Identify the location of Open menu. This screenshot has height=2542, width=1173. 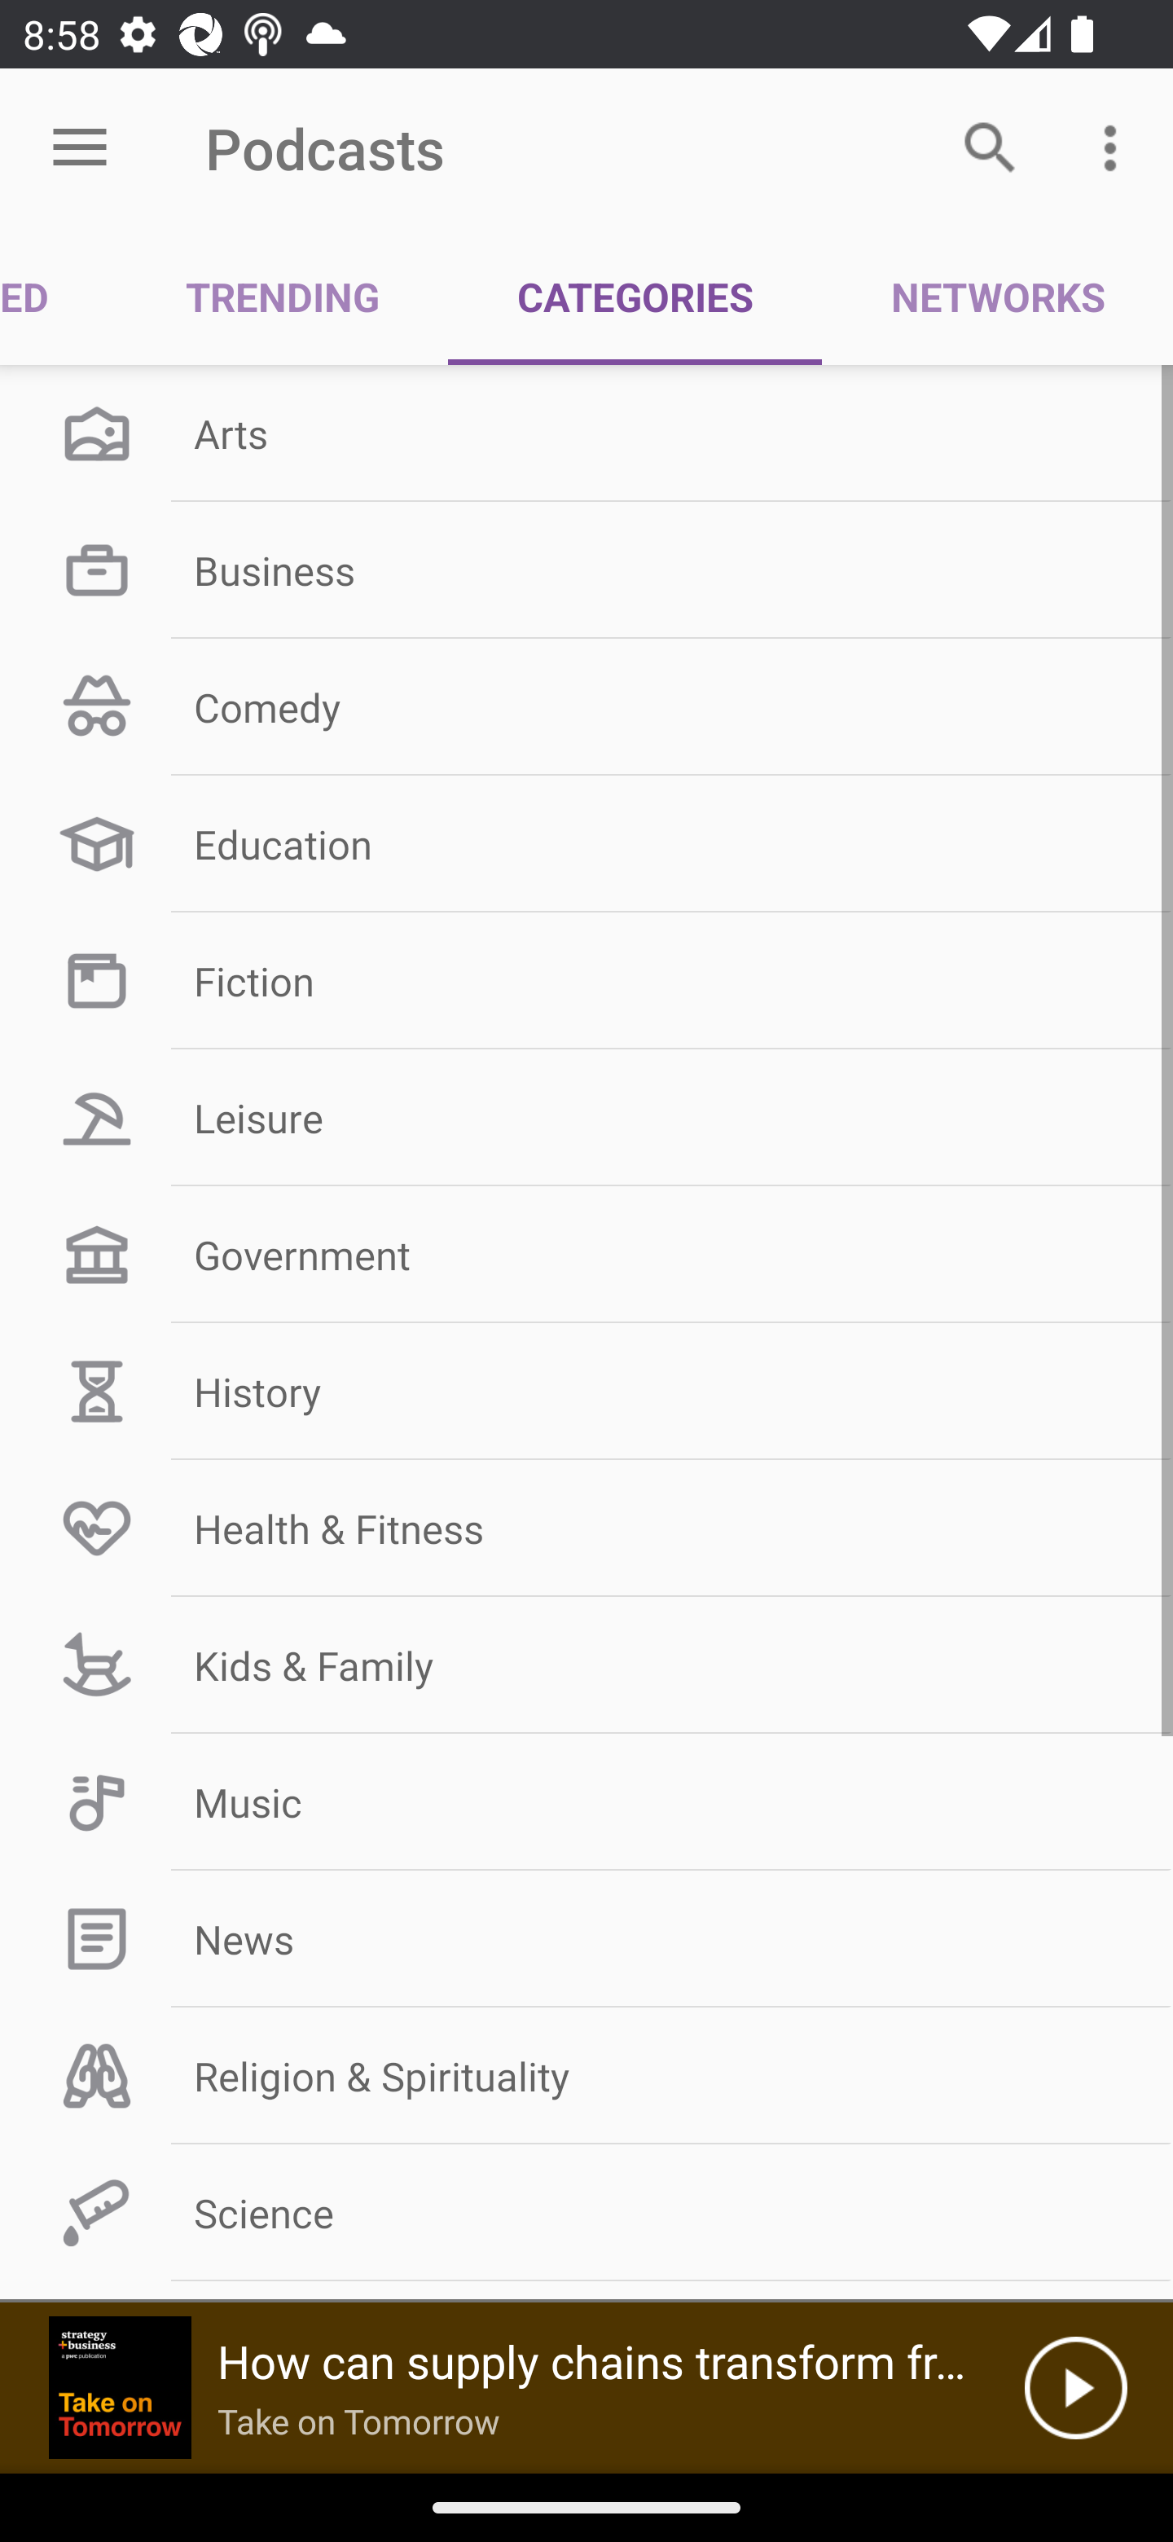
(80, 148).